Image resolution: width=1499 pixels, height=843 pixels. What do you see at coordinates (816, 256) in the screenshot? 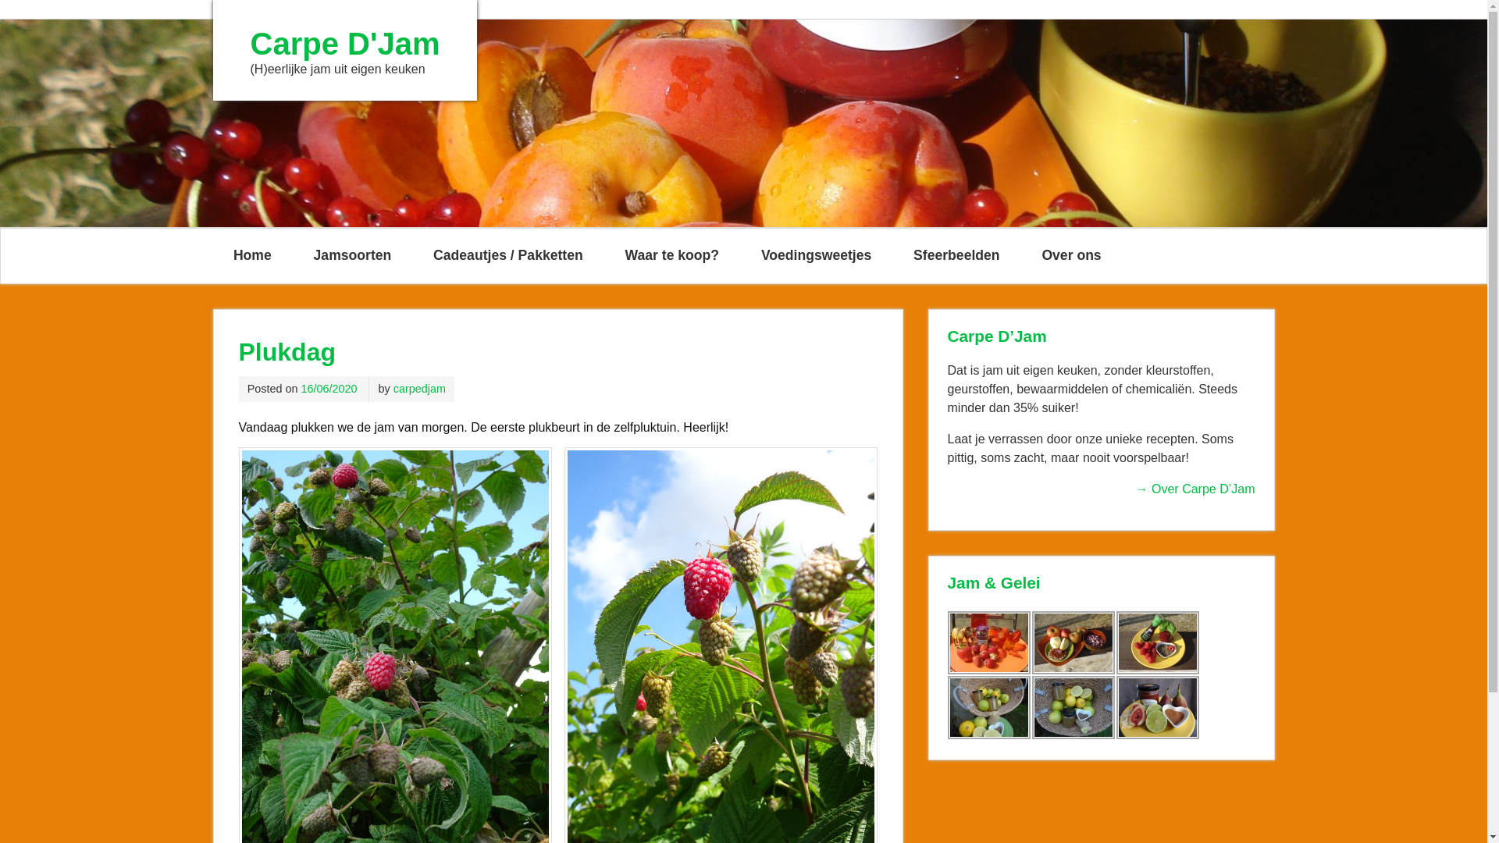
I see `Voedingsweetjes` at bounding box center [816, 256].